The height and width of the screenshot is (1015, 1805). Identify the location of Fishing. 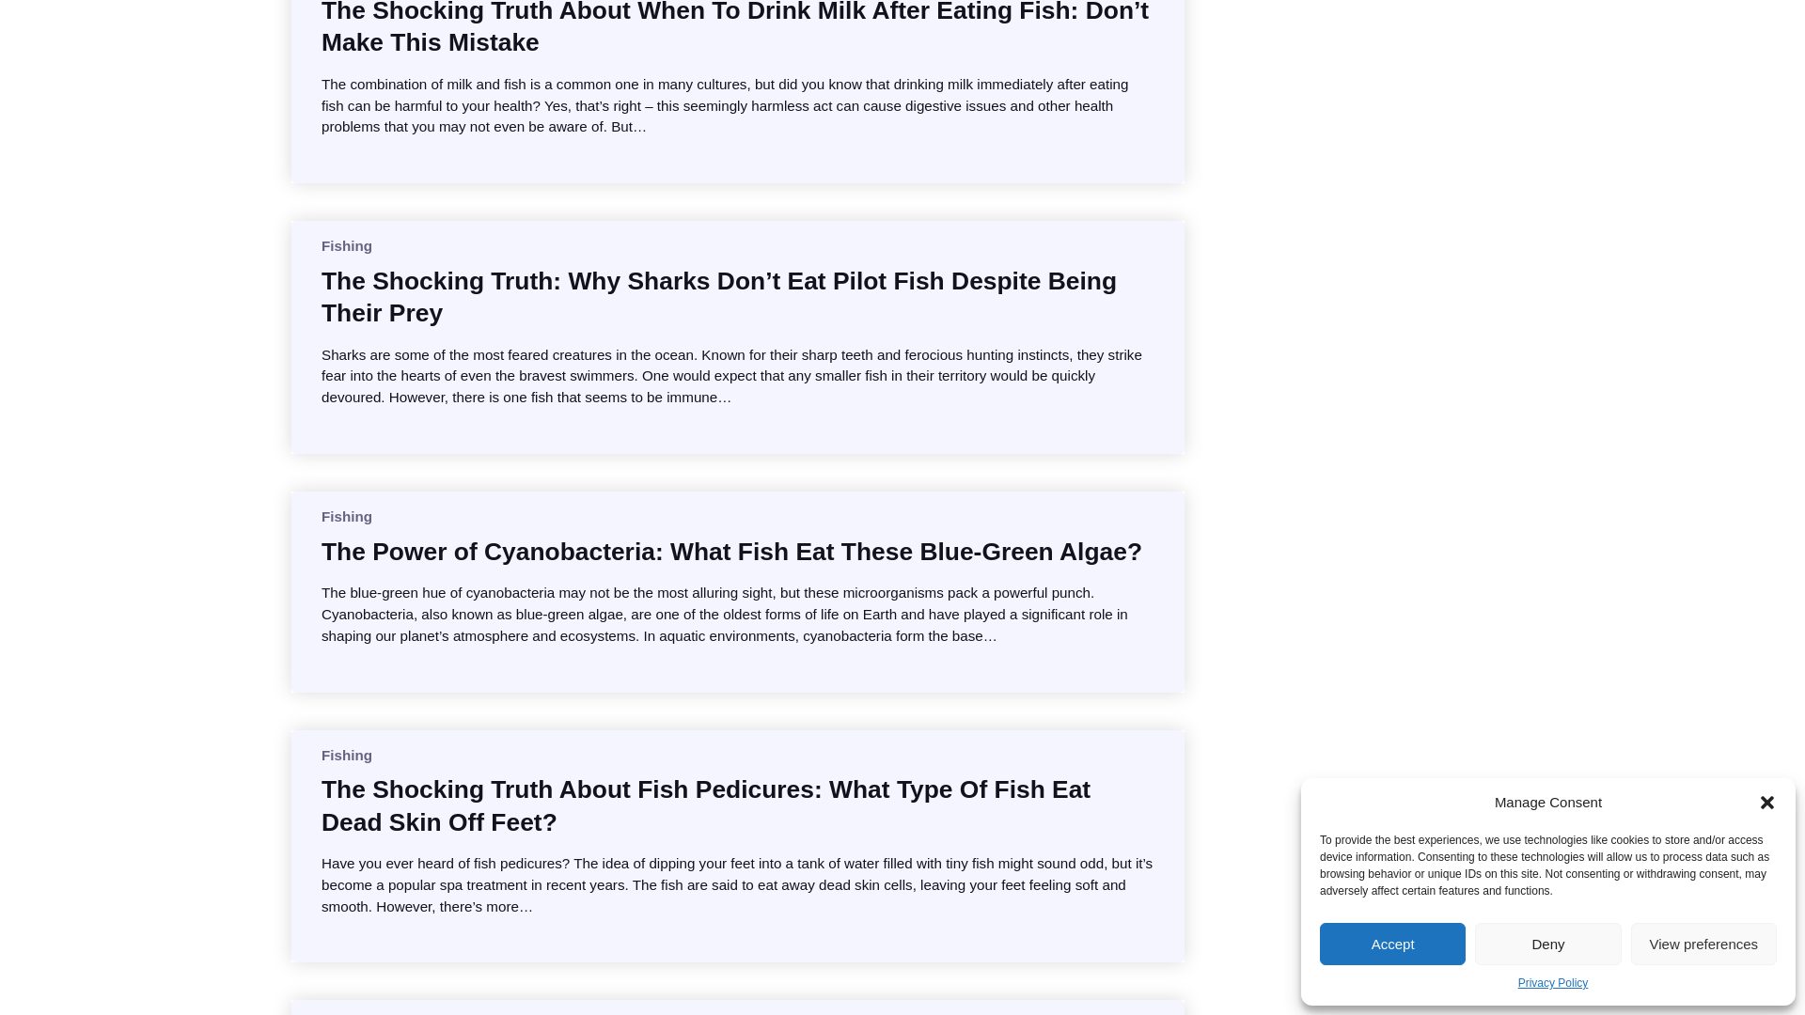
(346, 245).